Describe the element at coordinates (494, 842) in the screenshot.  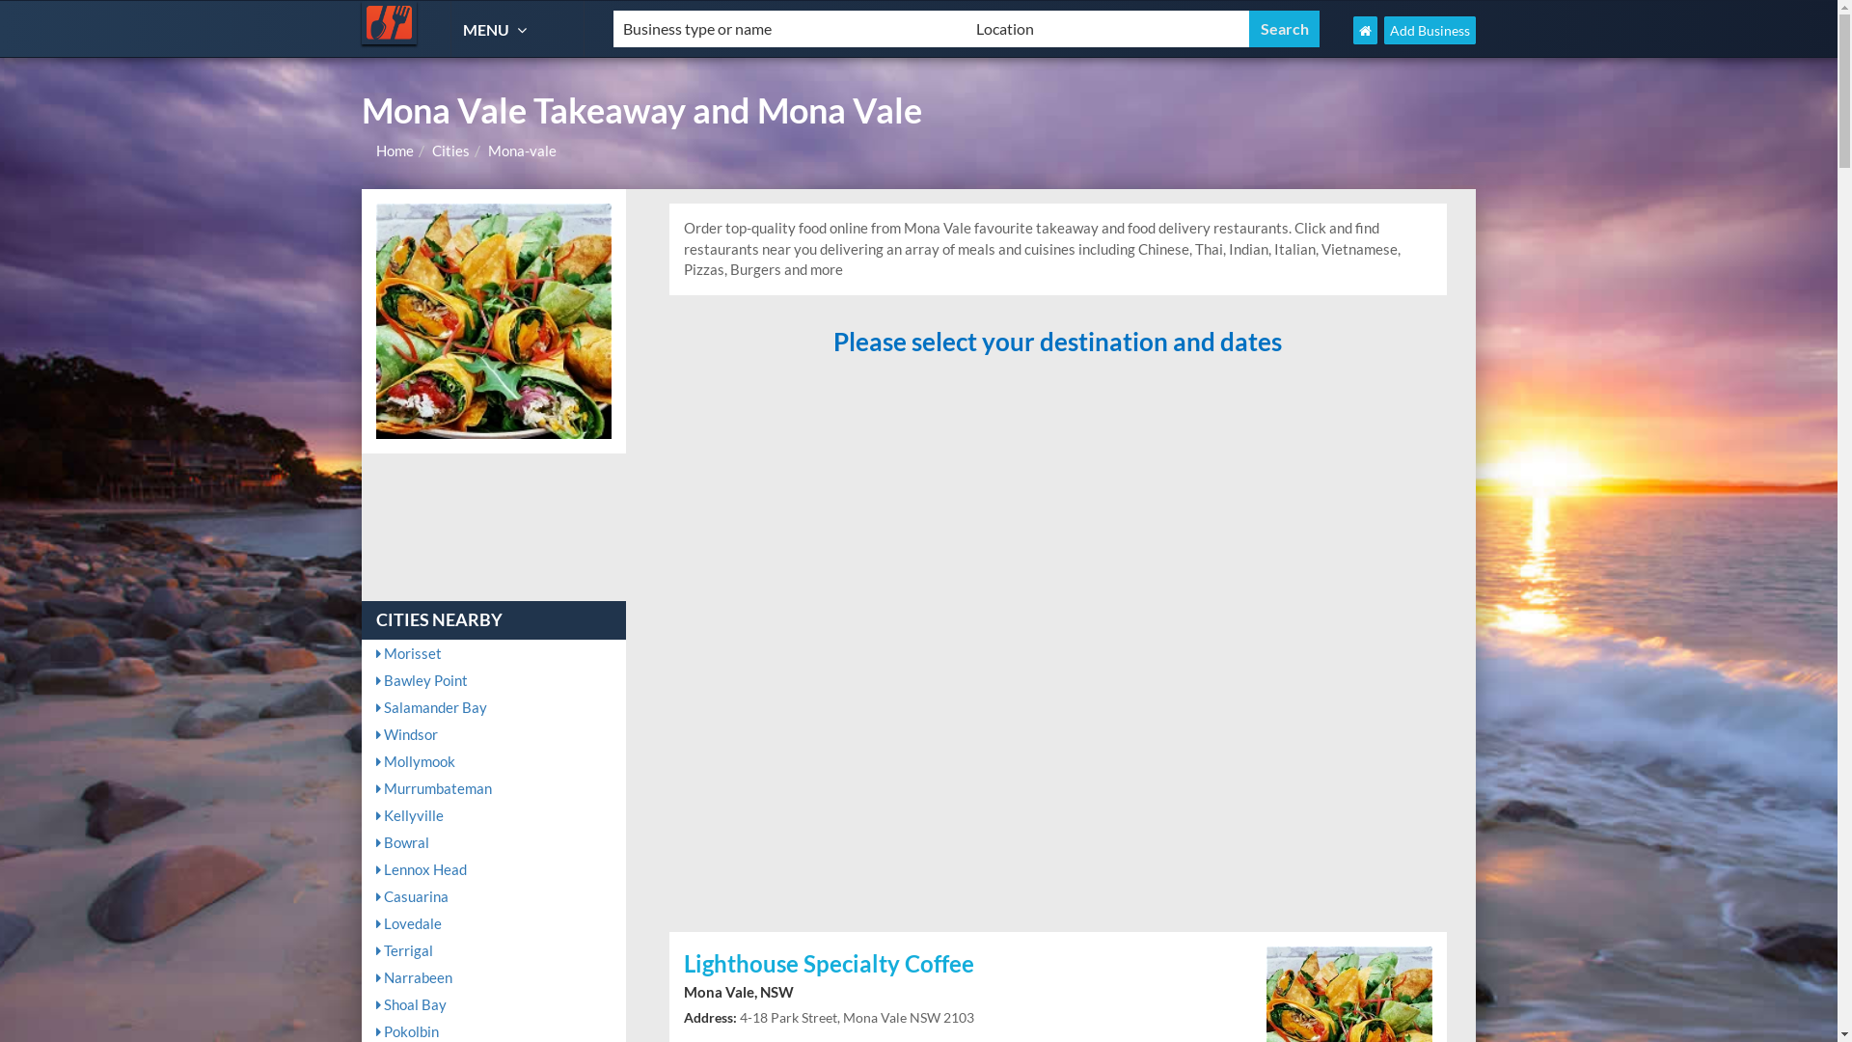
I see `Bowral` at that location.